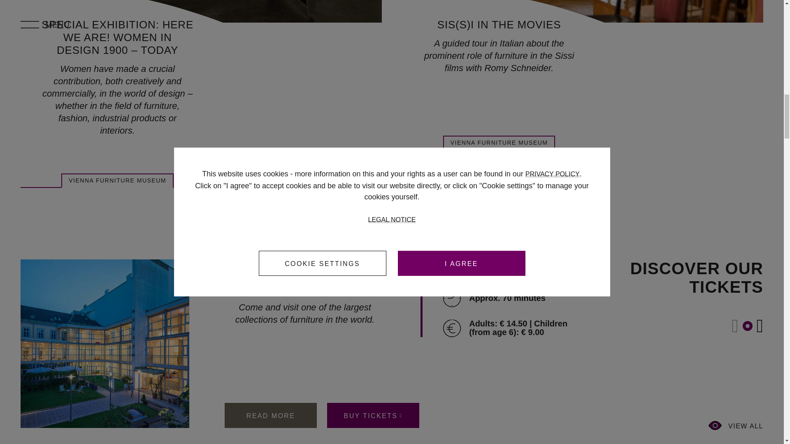 The width and height of the screenshot is (790, 444). I want to click on BUY TICKETS, so click(373, 415).